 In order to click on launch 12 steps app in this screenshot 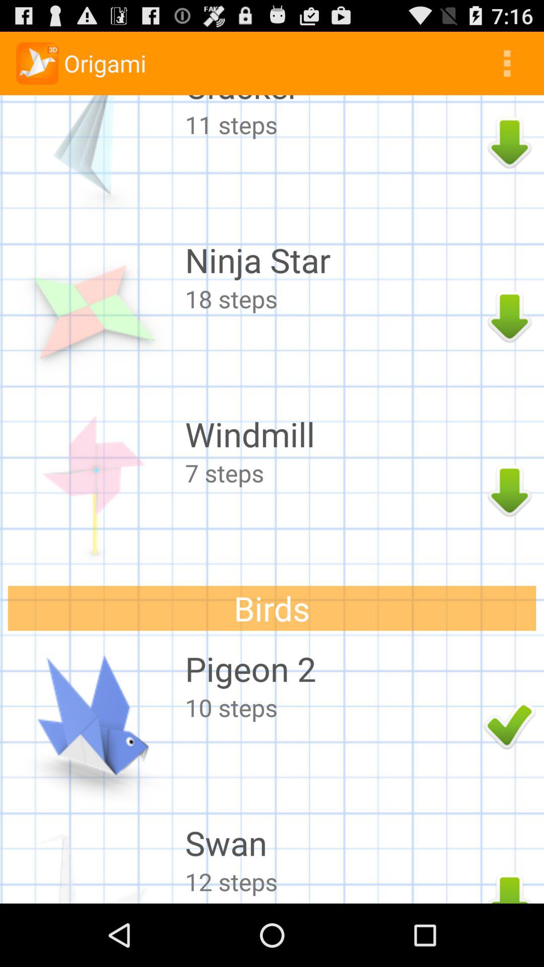, I will do `click(331, 881)`.